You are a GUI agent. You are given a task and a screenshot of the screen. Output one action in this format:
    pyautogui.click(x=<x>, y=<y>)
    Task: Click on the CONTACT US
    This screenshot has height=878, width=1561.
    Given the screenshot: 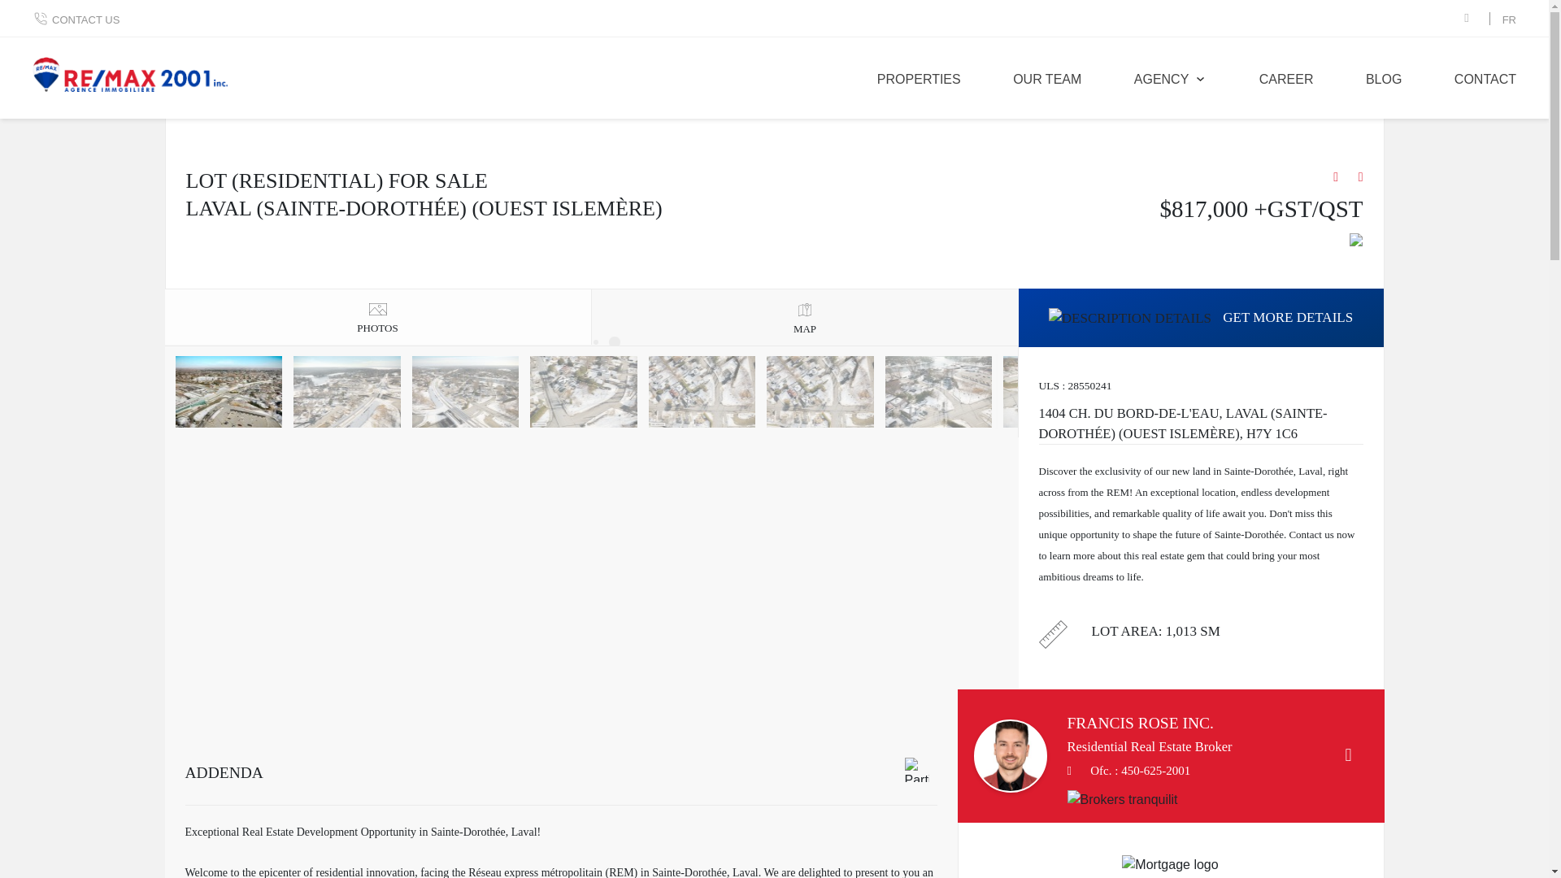 What is the action you would take?
    pyautogui.click(x=76, y=20)
    